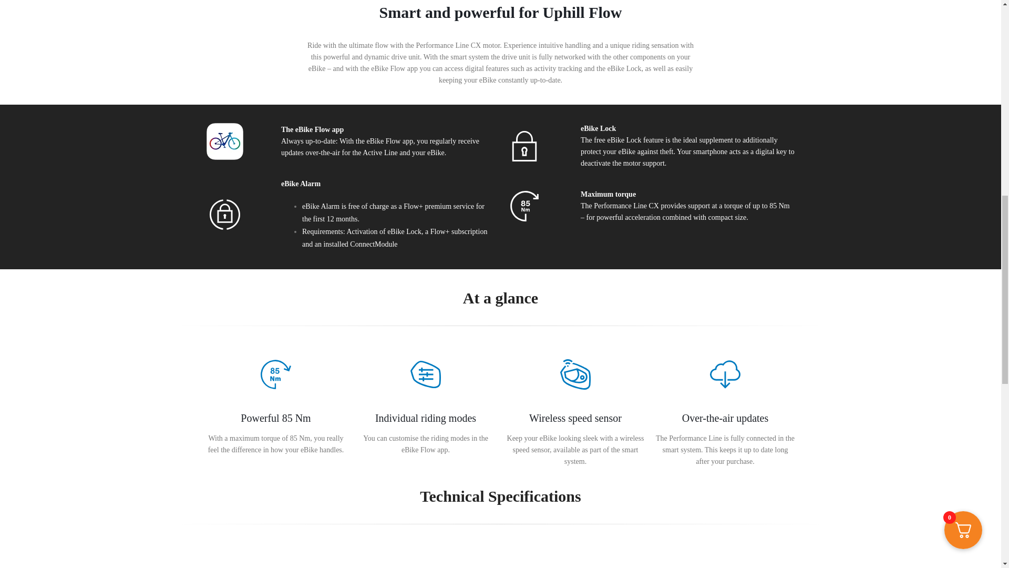  What do you see at coordinates (575, 374) in the screenshot?
I see `CX6` at bounding box center [575, 374].